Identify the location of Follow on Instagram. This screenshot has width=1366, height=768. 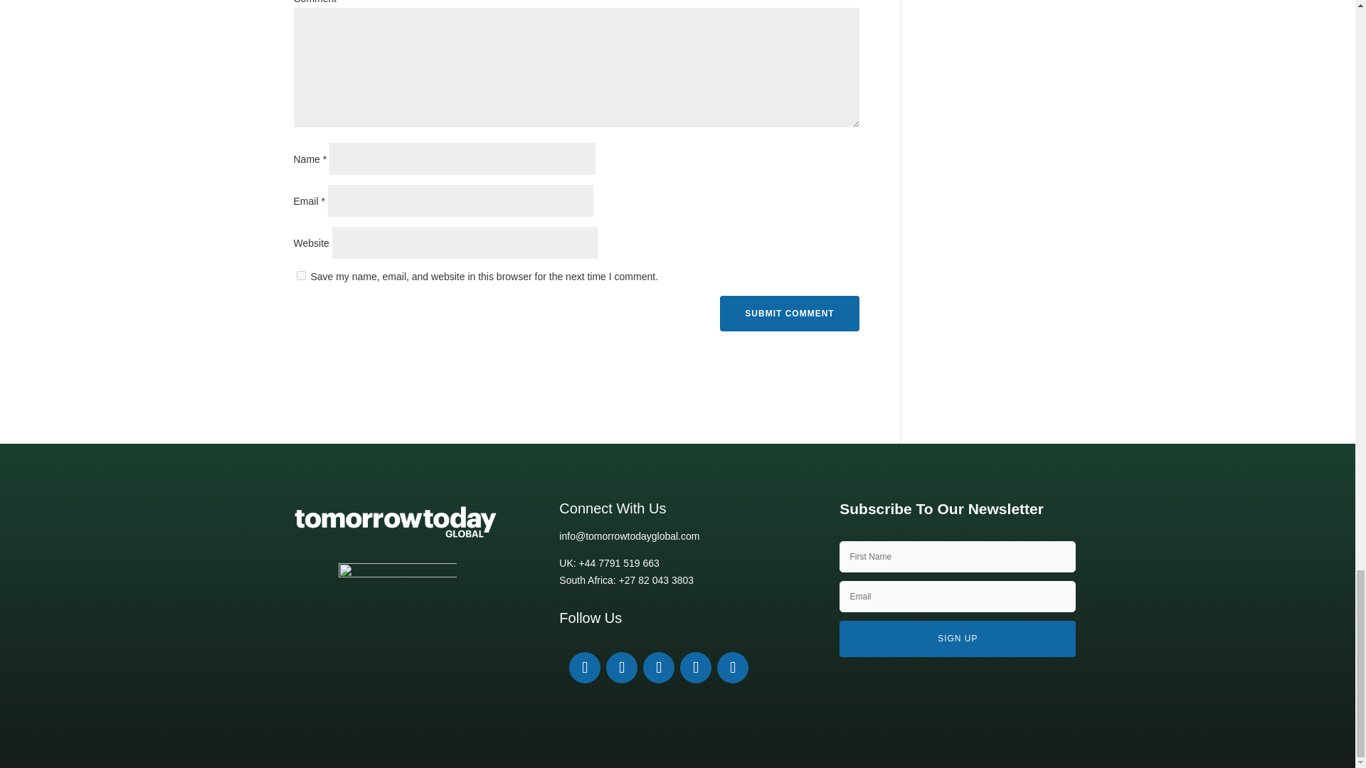
(696, 667).